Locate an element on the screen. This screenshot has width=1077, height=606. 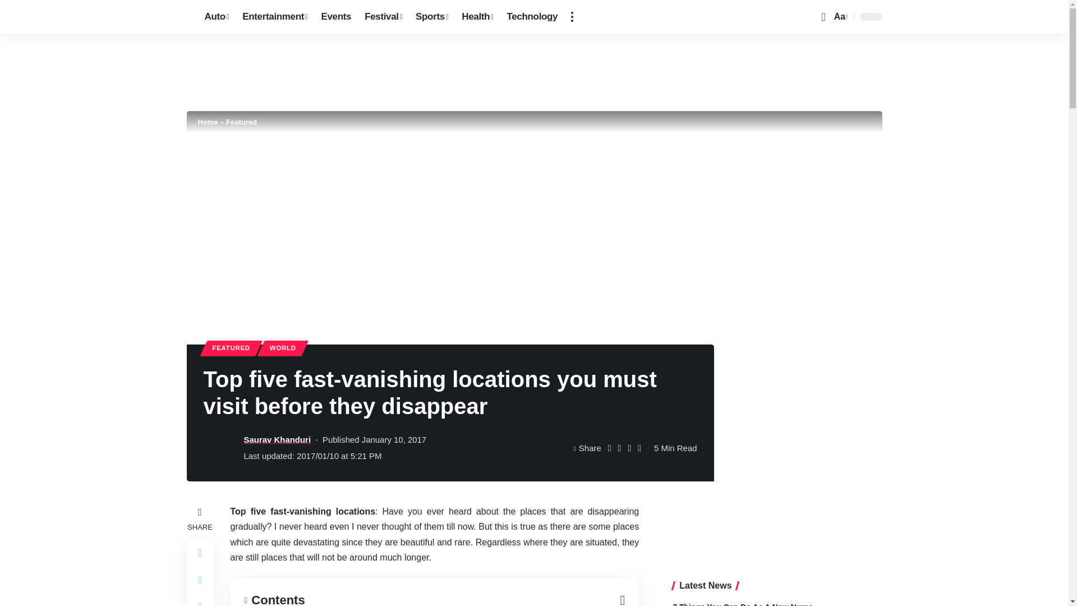
Sports is located at coordinates (432, 17).